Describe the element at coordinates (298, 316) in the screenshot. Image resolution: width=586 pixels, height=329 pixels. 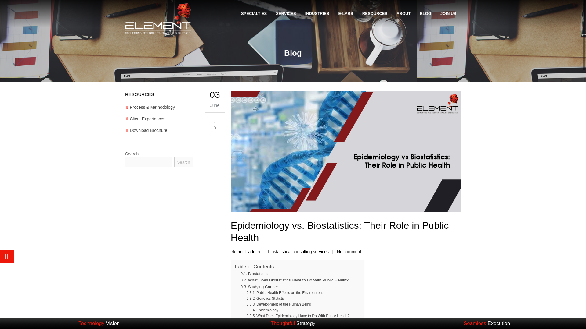
I see `What Does Epidemiology Have to Do With Public Health?` at that location.